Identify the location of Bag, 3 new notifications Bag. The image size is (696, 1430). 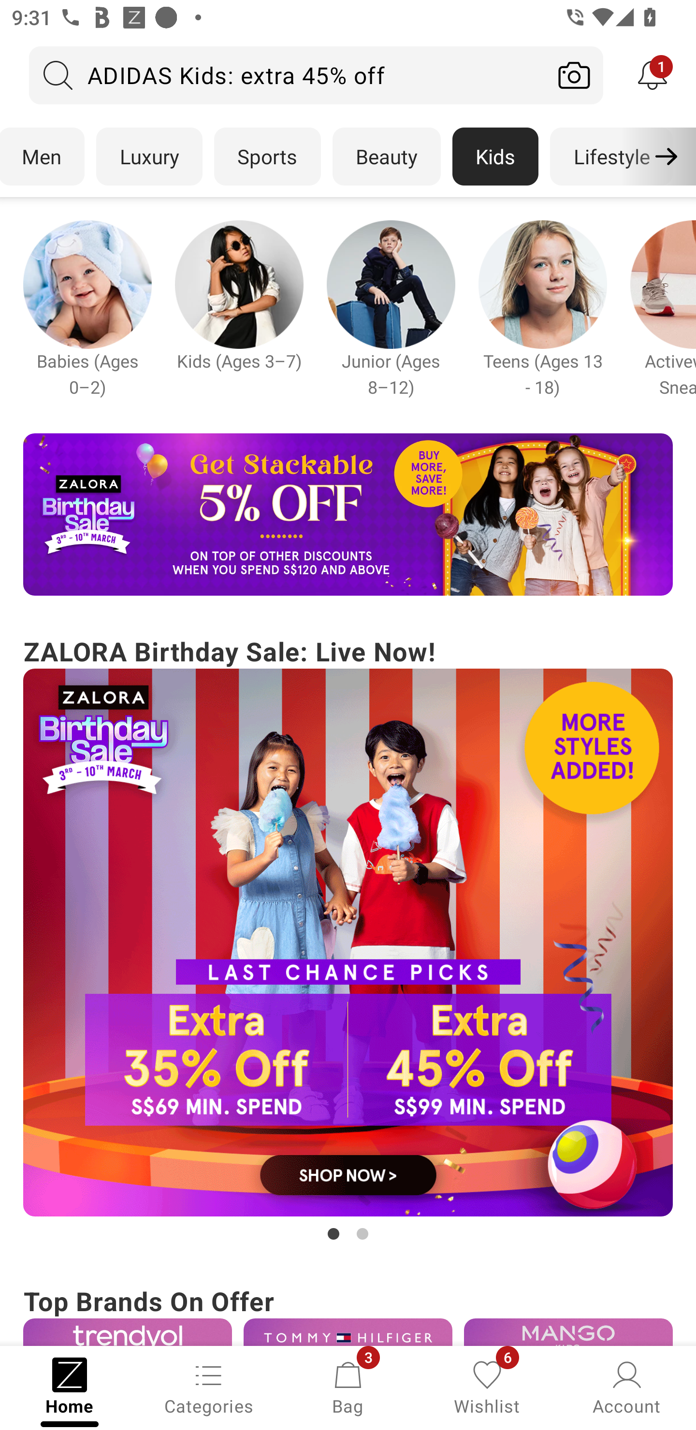
(348, 1387).